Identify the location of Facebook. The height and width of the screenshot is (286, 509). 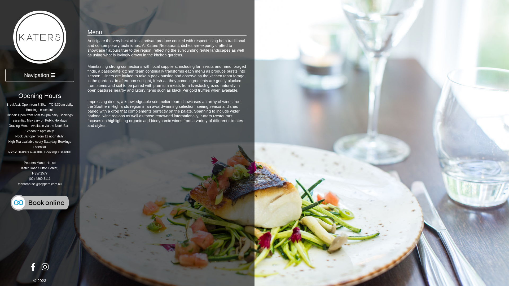
(33, 269).